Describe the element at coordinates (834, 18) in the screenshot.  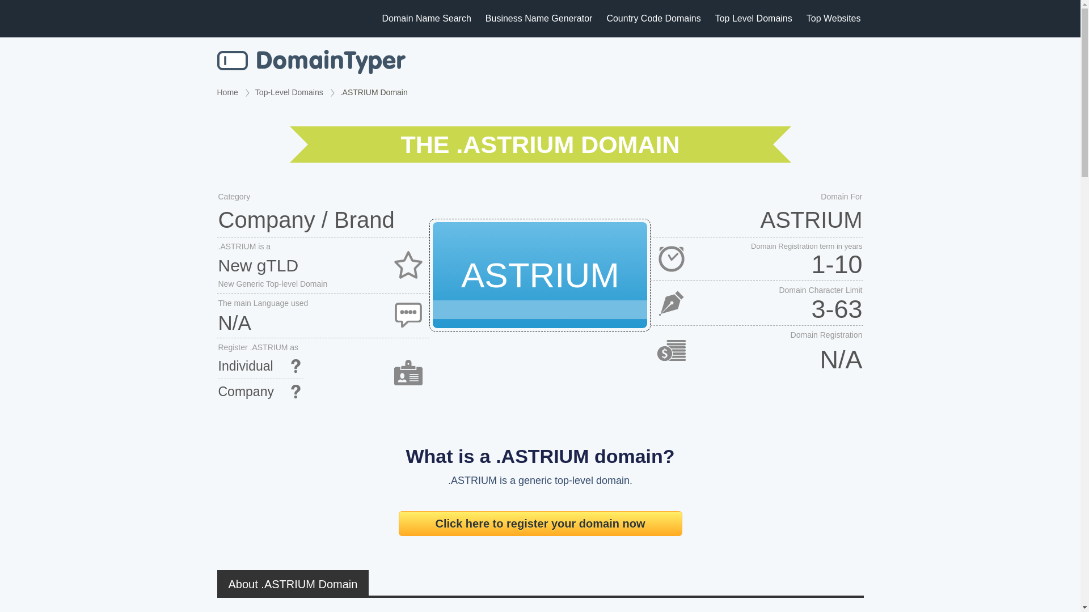
I see `Top Websites` at that location.